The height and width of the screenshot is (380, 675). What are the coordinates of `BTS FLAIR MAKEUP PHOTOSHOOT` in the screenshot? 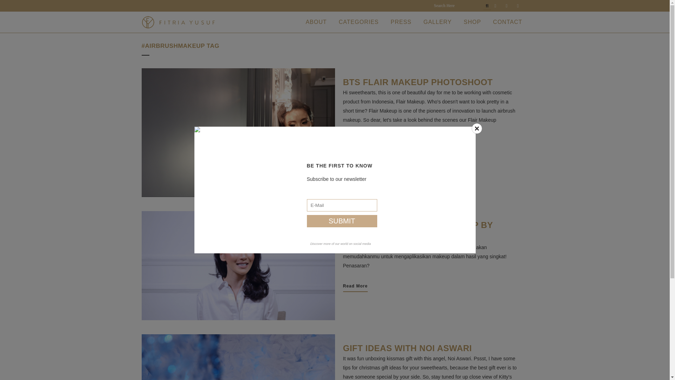 It's located at (418, 82).